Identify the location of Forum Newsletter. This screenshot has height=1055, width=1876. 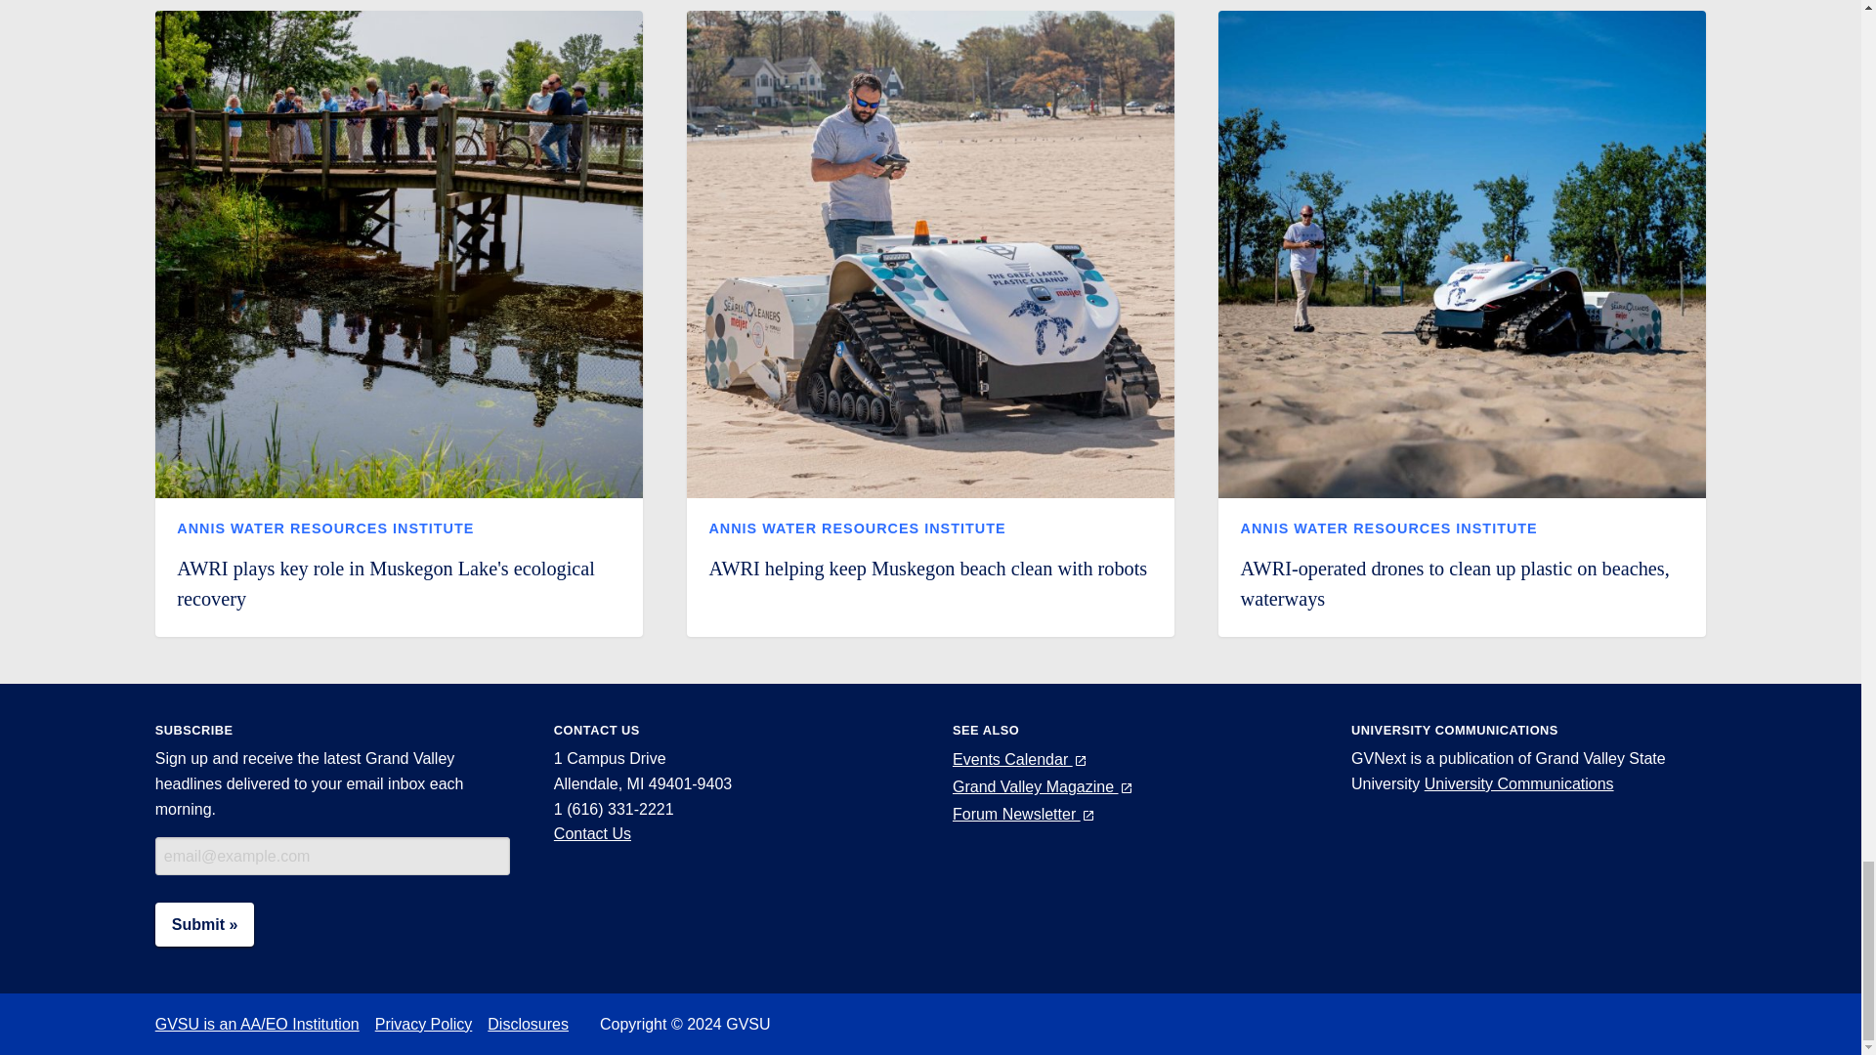
(1024, 815).